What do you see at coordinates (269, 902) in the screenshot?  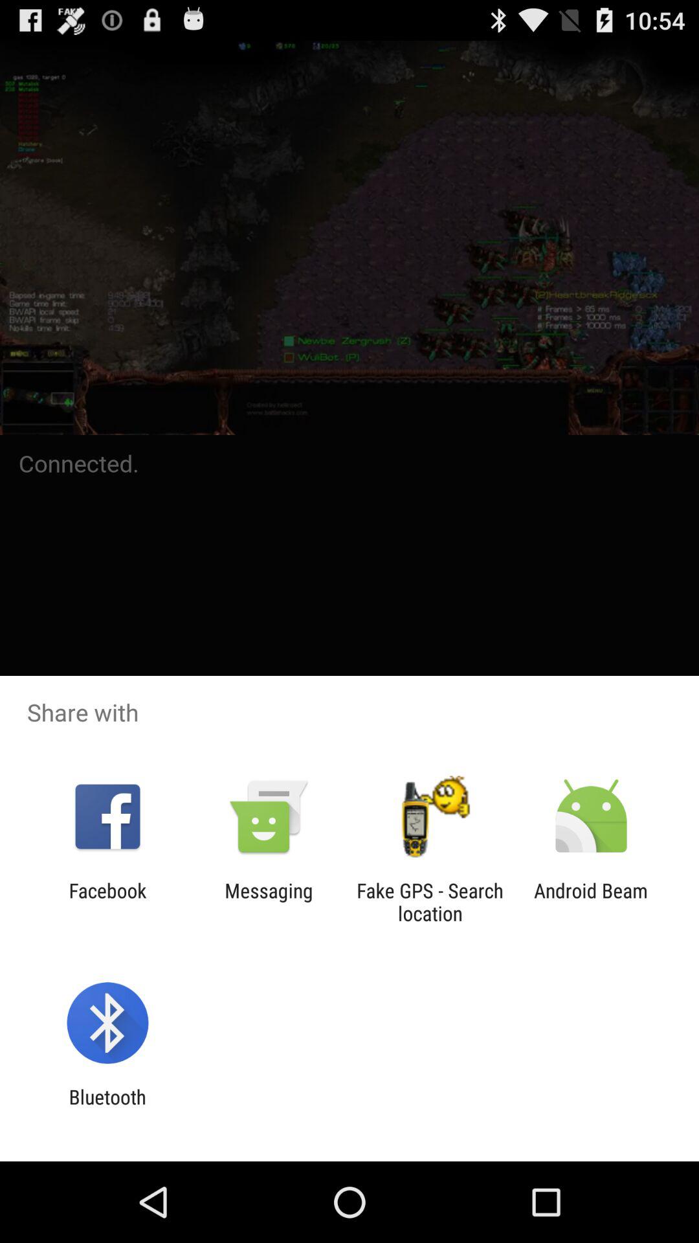 I see `choose the icon next to facebook item` at bounding box center [269, 902].